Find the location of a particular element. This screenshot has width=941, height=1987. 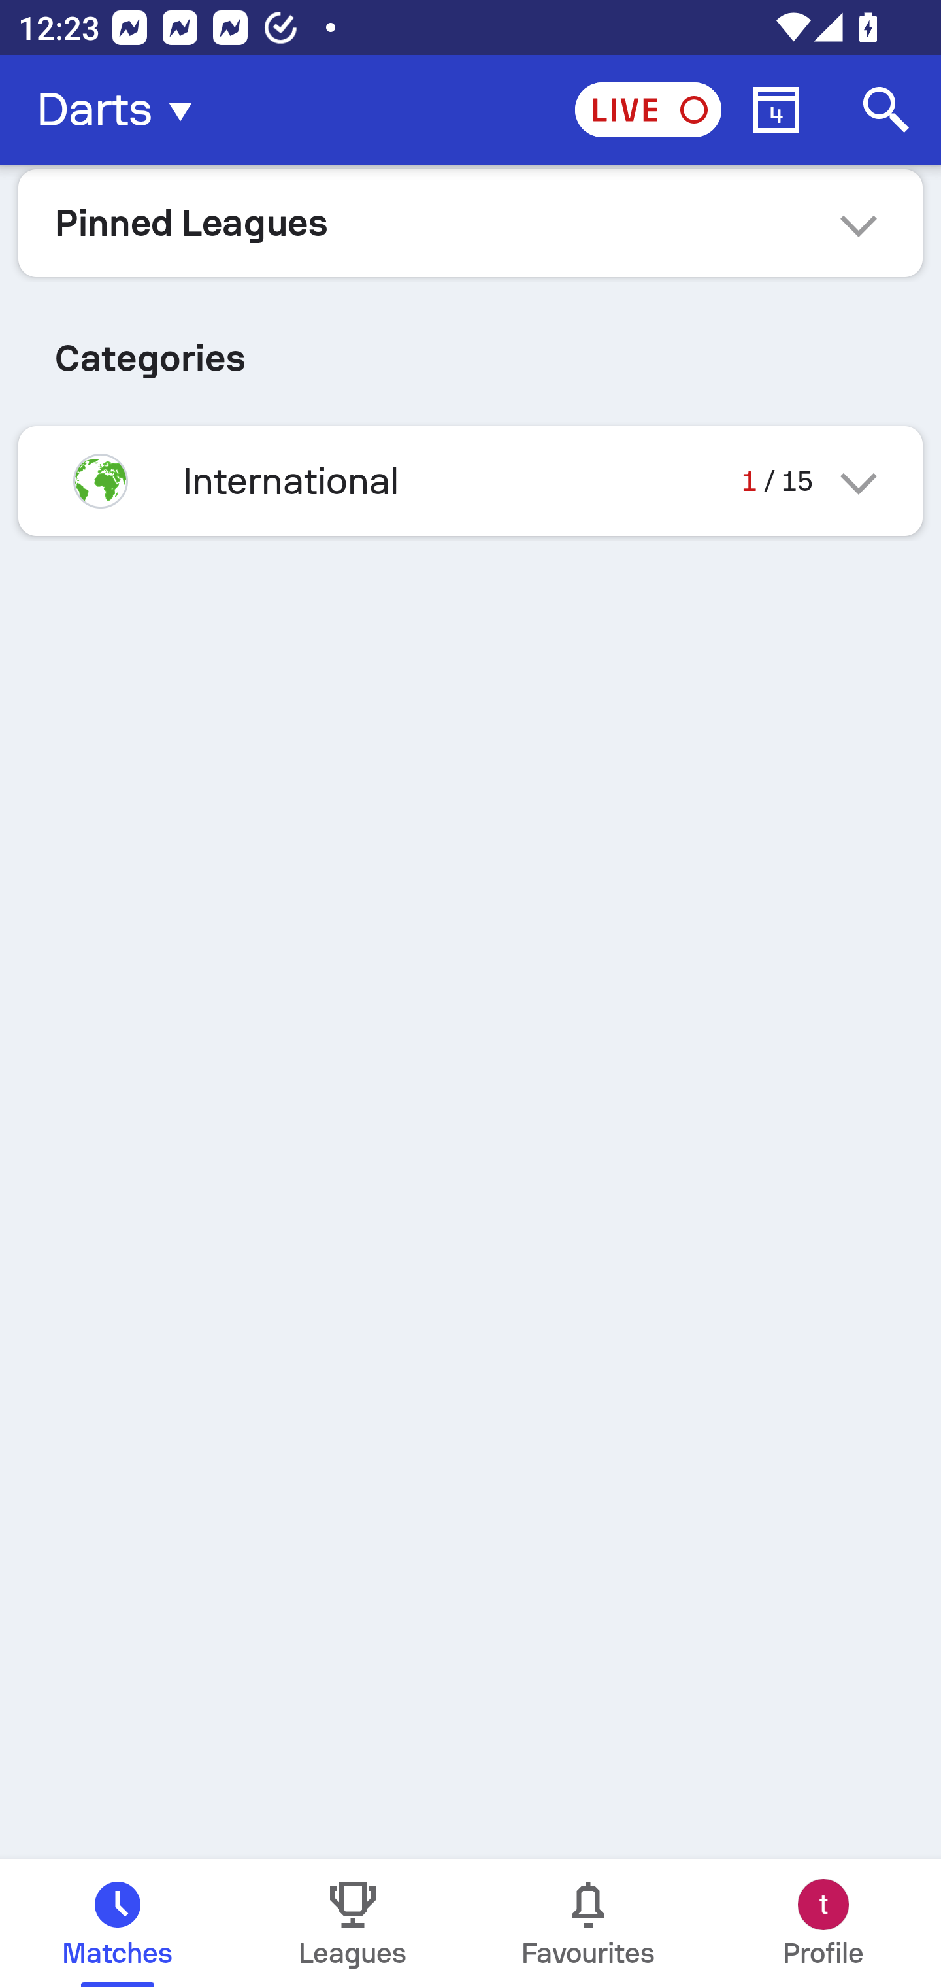

Calendar is located at coordinates (776, 110).